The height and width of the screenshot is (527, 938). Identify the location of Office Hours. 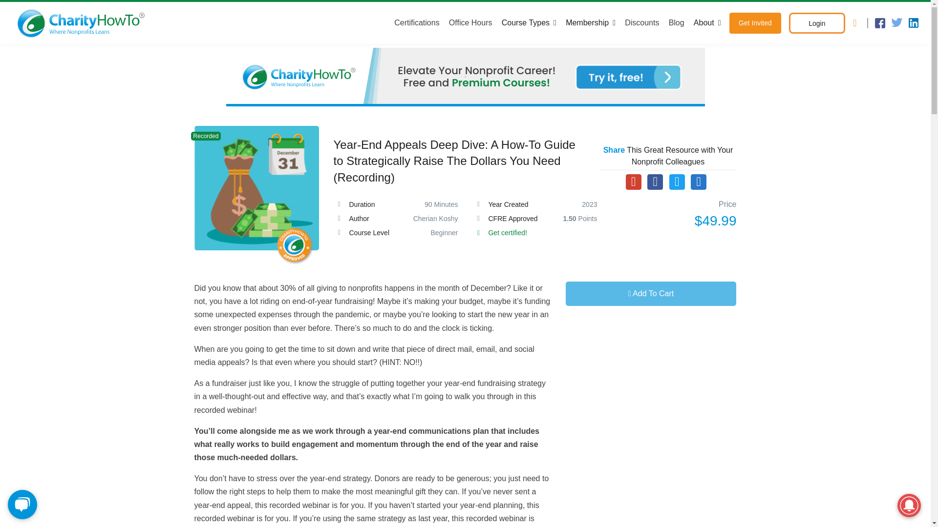
(470, 22).